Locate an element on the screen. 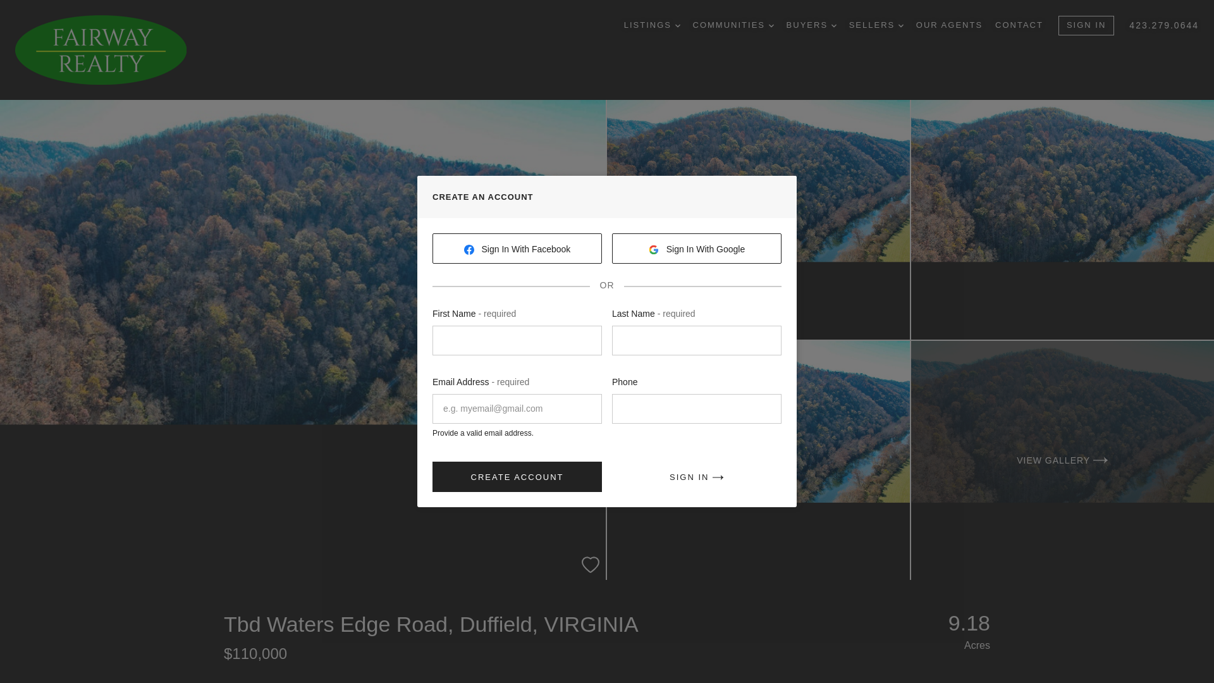  BUYERS DROPDOWN ARROW is located at coordinates (811, 25).